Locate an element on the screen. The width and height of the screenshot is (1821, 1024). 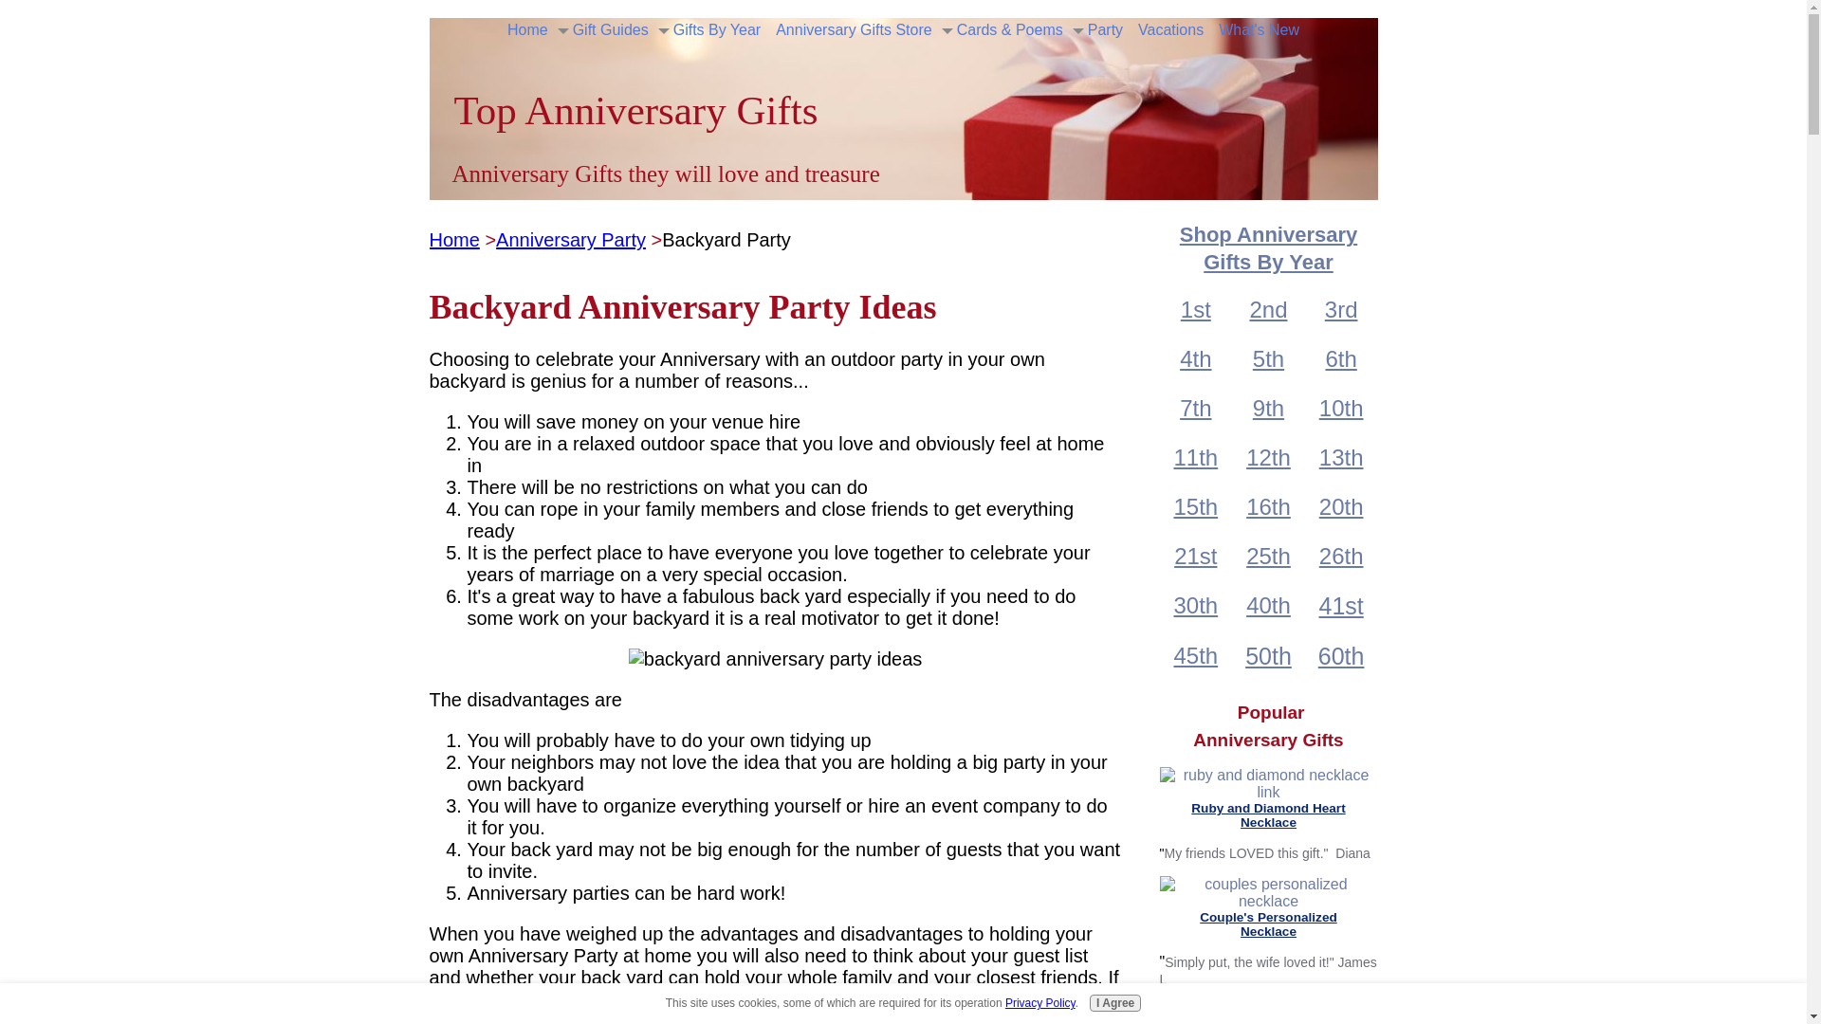
couples personalized necklace is located at coordinates (1267, 893).